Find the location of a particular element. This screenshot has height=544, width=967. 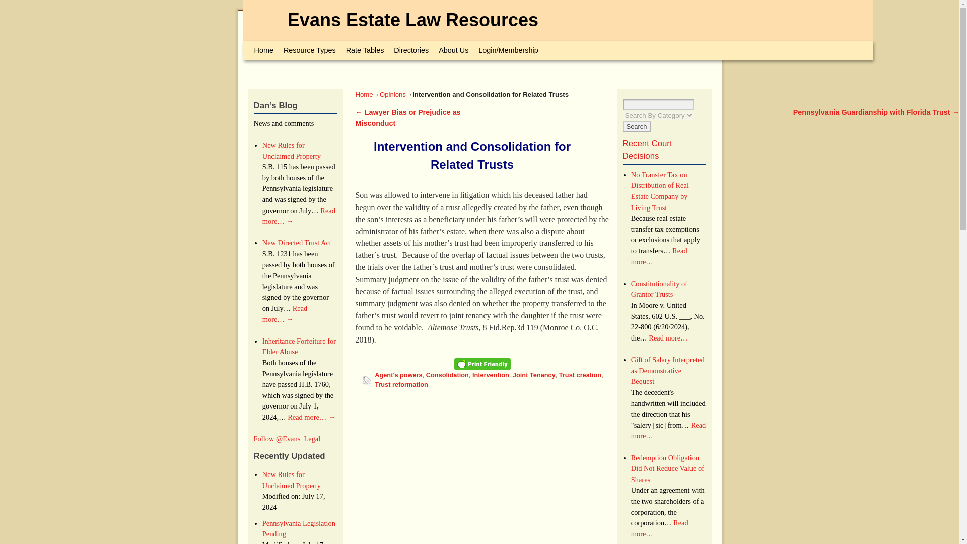

Evans Estate Law Resources is located at coordinates (413, 20).